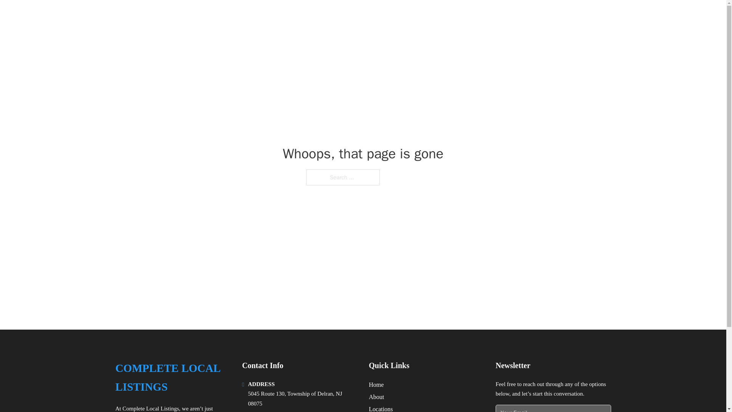  Describe the element at coordinates (203, 16) in the screenshot. I see `COMPLETE LOCAL LISTINGS` at that location.